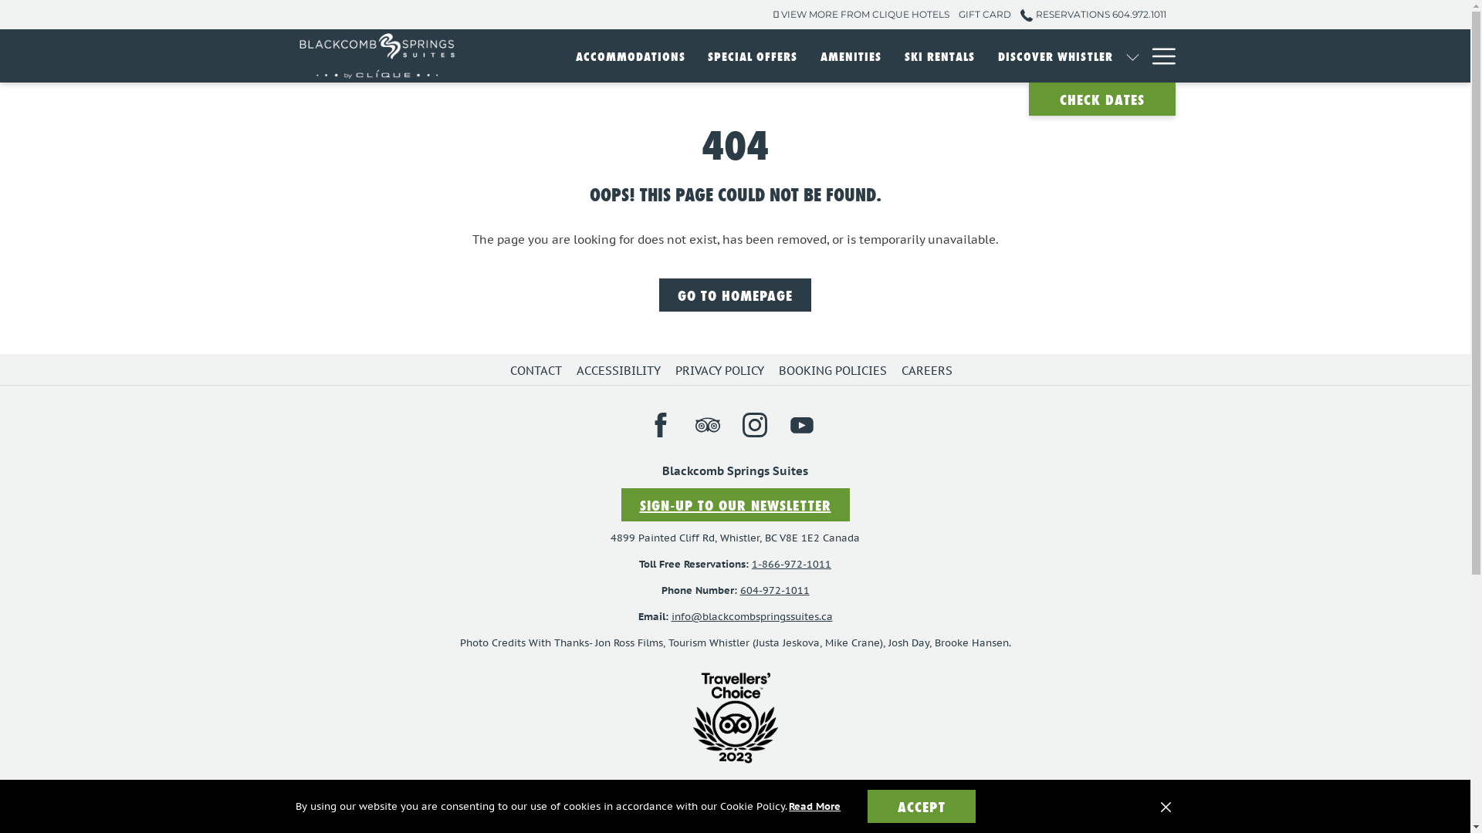 This screenshot has height=833, width=1482. What do you see at coordinates (985, 14) in the screenshot?
I see `GIFT CARD` at bounding box center [985, 14].